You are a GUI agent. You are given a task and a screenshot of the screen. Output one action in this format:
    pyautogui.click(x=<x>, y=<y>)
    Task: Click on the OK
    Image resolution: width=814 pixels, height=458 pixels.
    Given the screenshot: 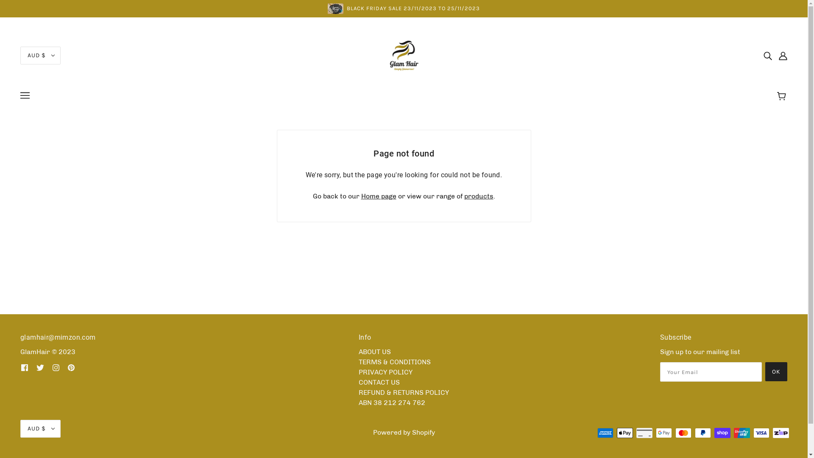 What is the action you would take?
    pyautogui.click(x=776, y=371)
    